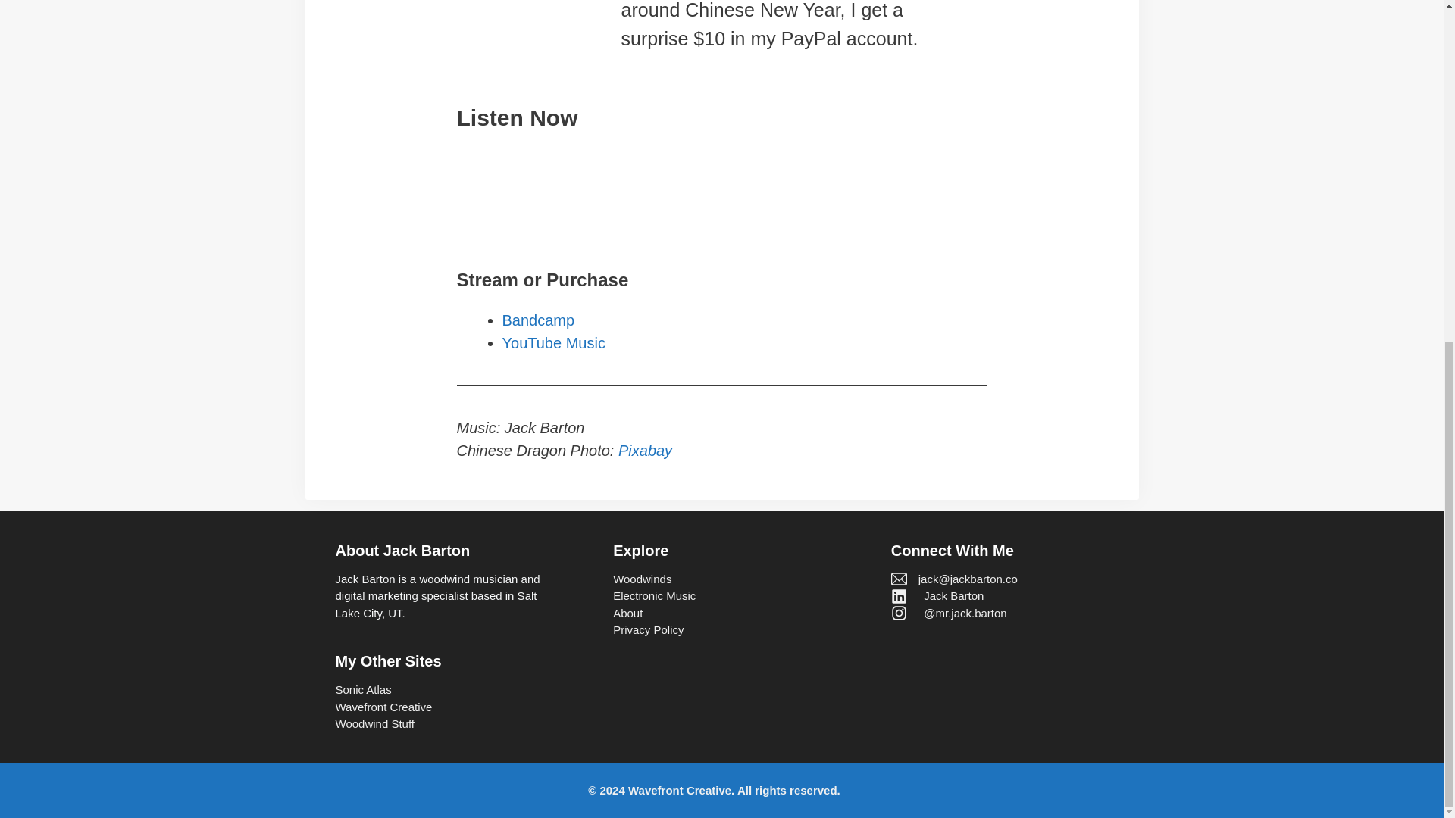 The width and height of the screenshot is (1455, 818). What do you see at coordinates (383, 707) in the screenshot?
I see `Wavefront Creative` at bounding box center [383, 707].